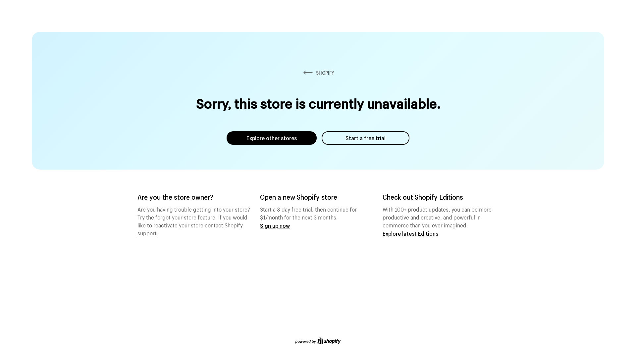 The image size is (636, 357). I want to click on SHOPIFY, so click(318, 73).